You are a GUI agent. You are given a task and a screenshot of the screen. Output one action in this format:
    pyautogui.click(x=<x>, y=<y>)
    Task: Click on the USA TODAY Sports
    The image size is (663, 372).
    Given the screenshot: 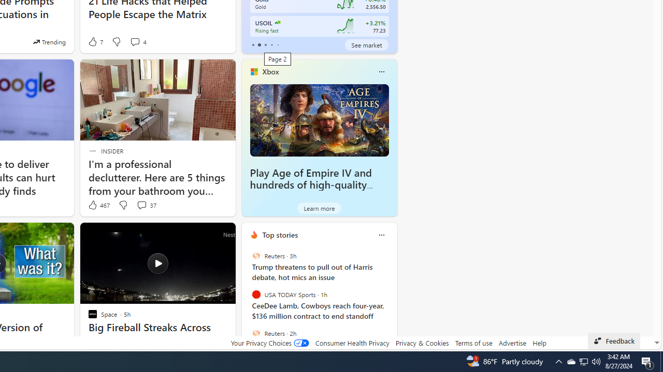 What is the action you would take?
    pyautogui.click(x=256, y=295)
    